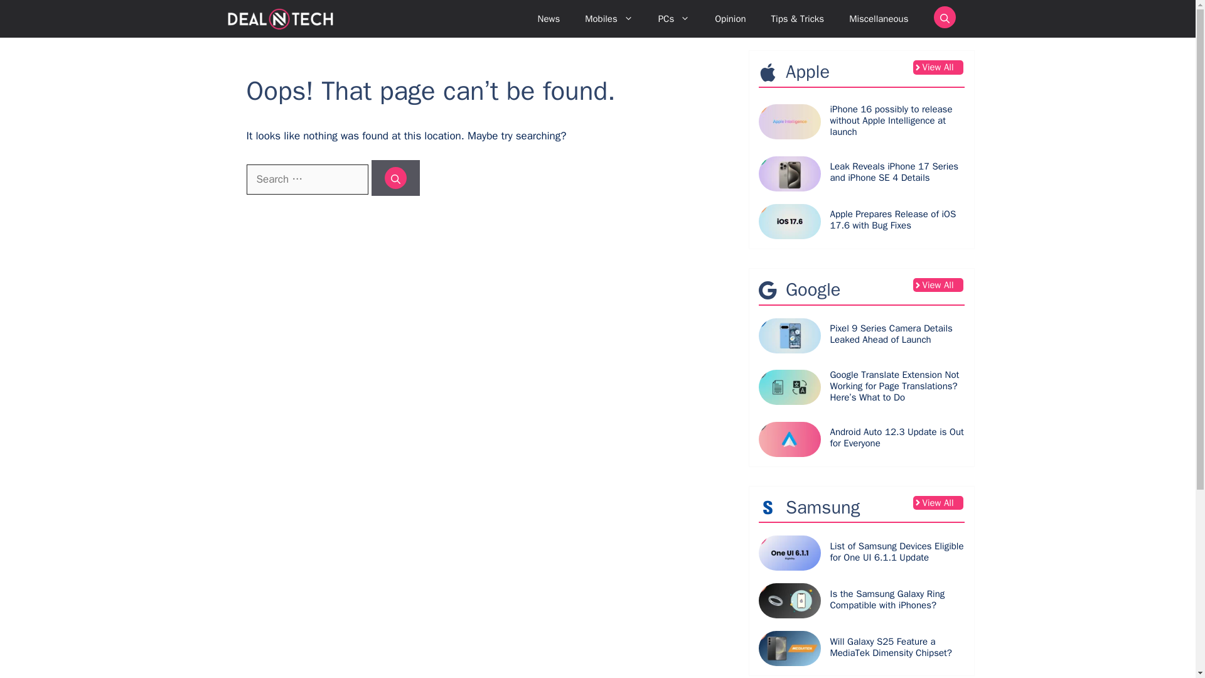 Image resolution: width=1205 pixels, height=678 pixels. Describe the element at coordinates (306, 180) in the screenshot. I see `Search for:` at that location.